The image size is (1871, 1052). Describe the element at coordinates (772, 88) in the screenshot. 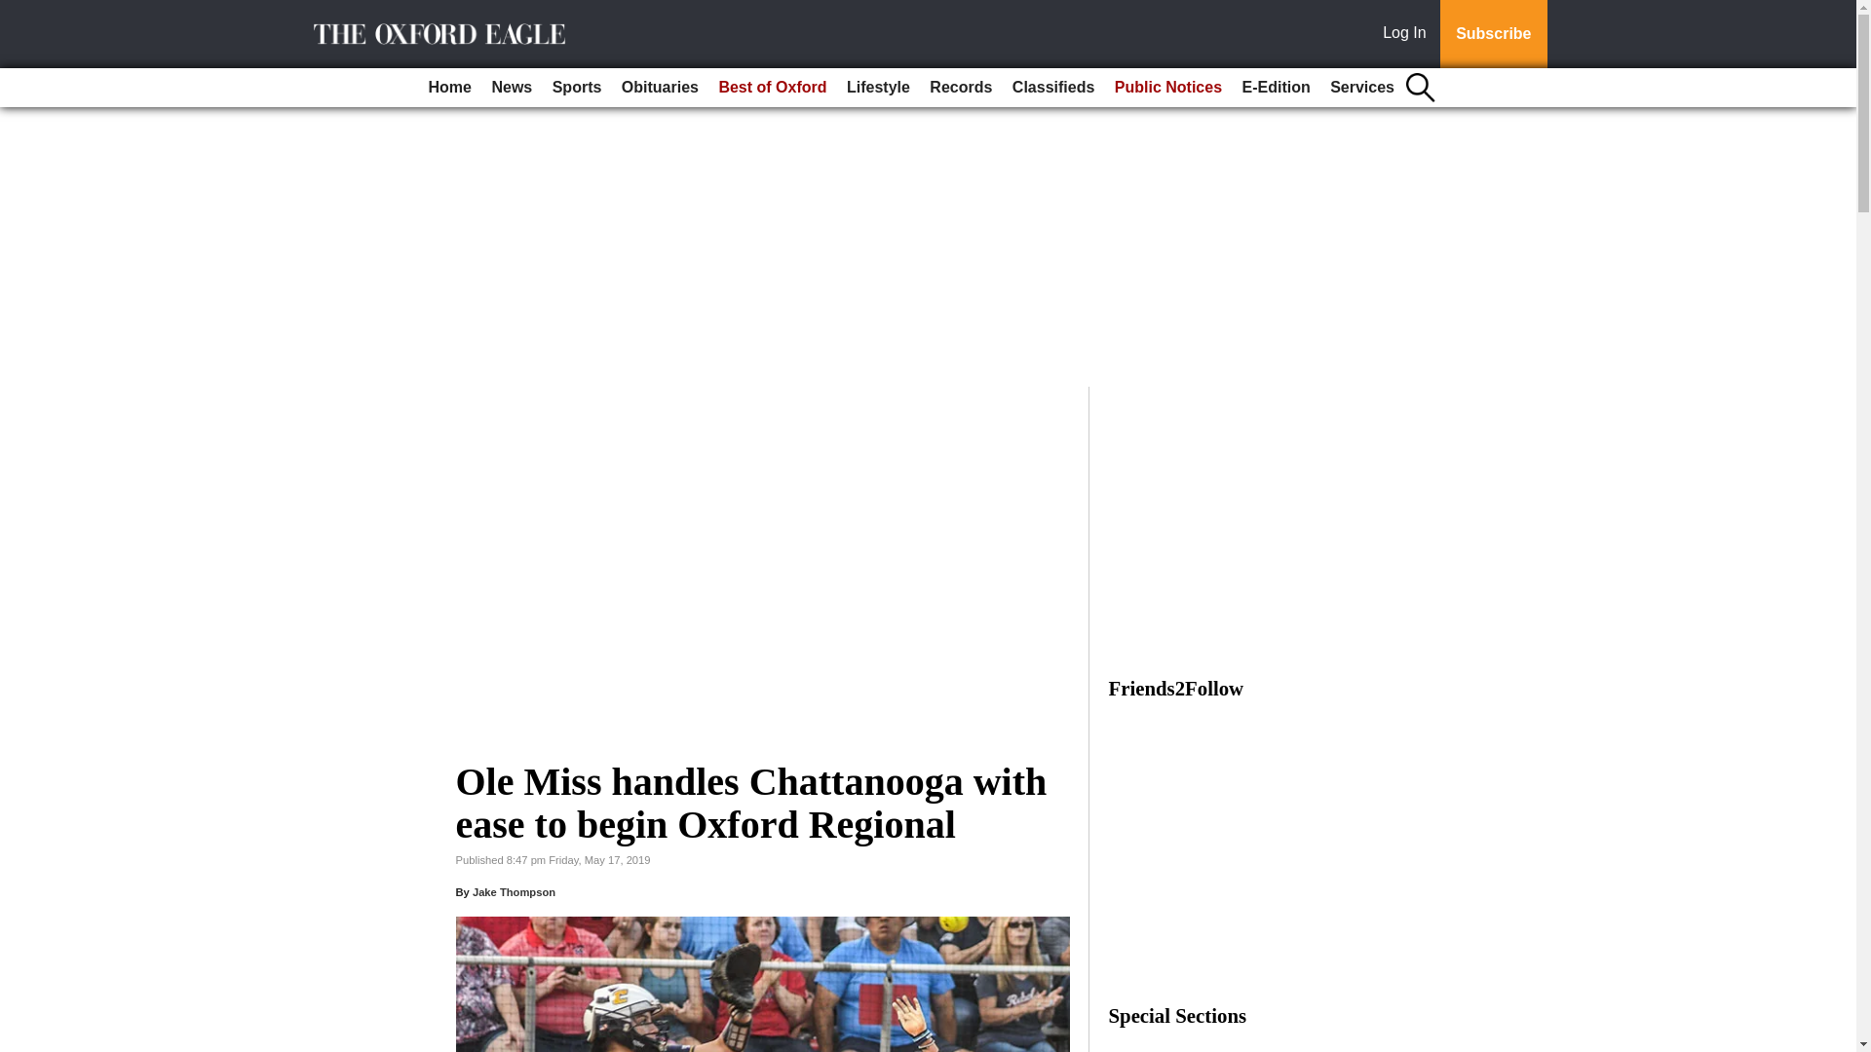

I see `Best of Oxford` at that location.